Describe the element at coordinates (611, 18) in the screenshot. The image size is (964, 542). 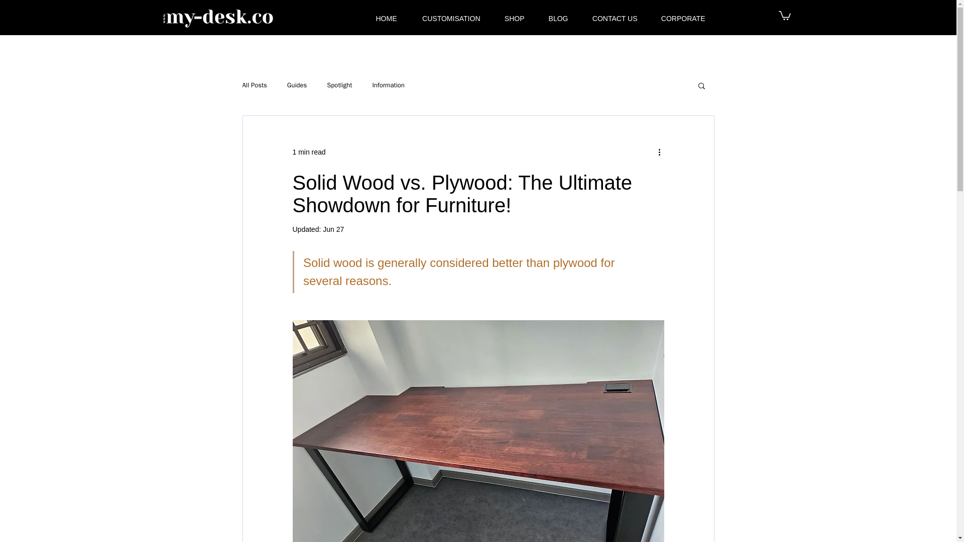
I see `CONTACT US` at that location.